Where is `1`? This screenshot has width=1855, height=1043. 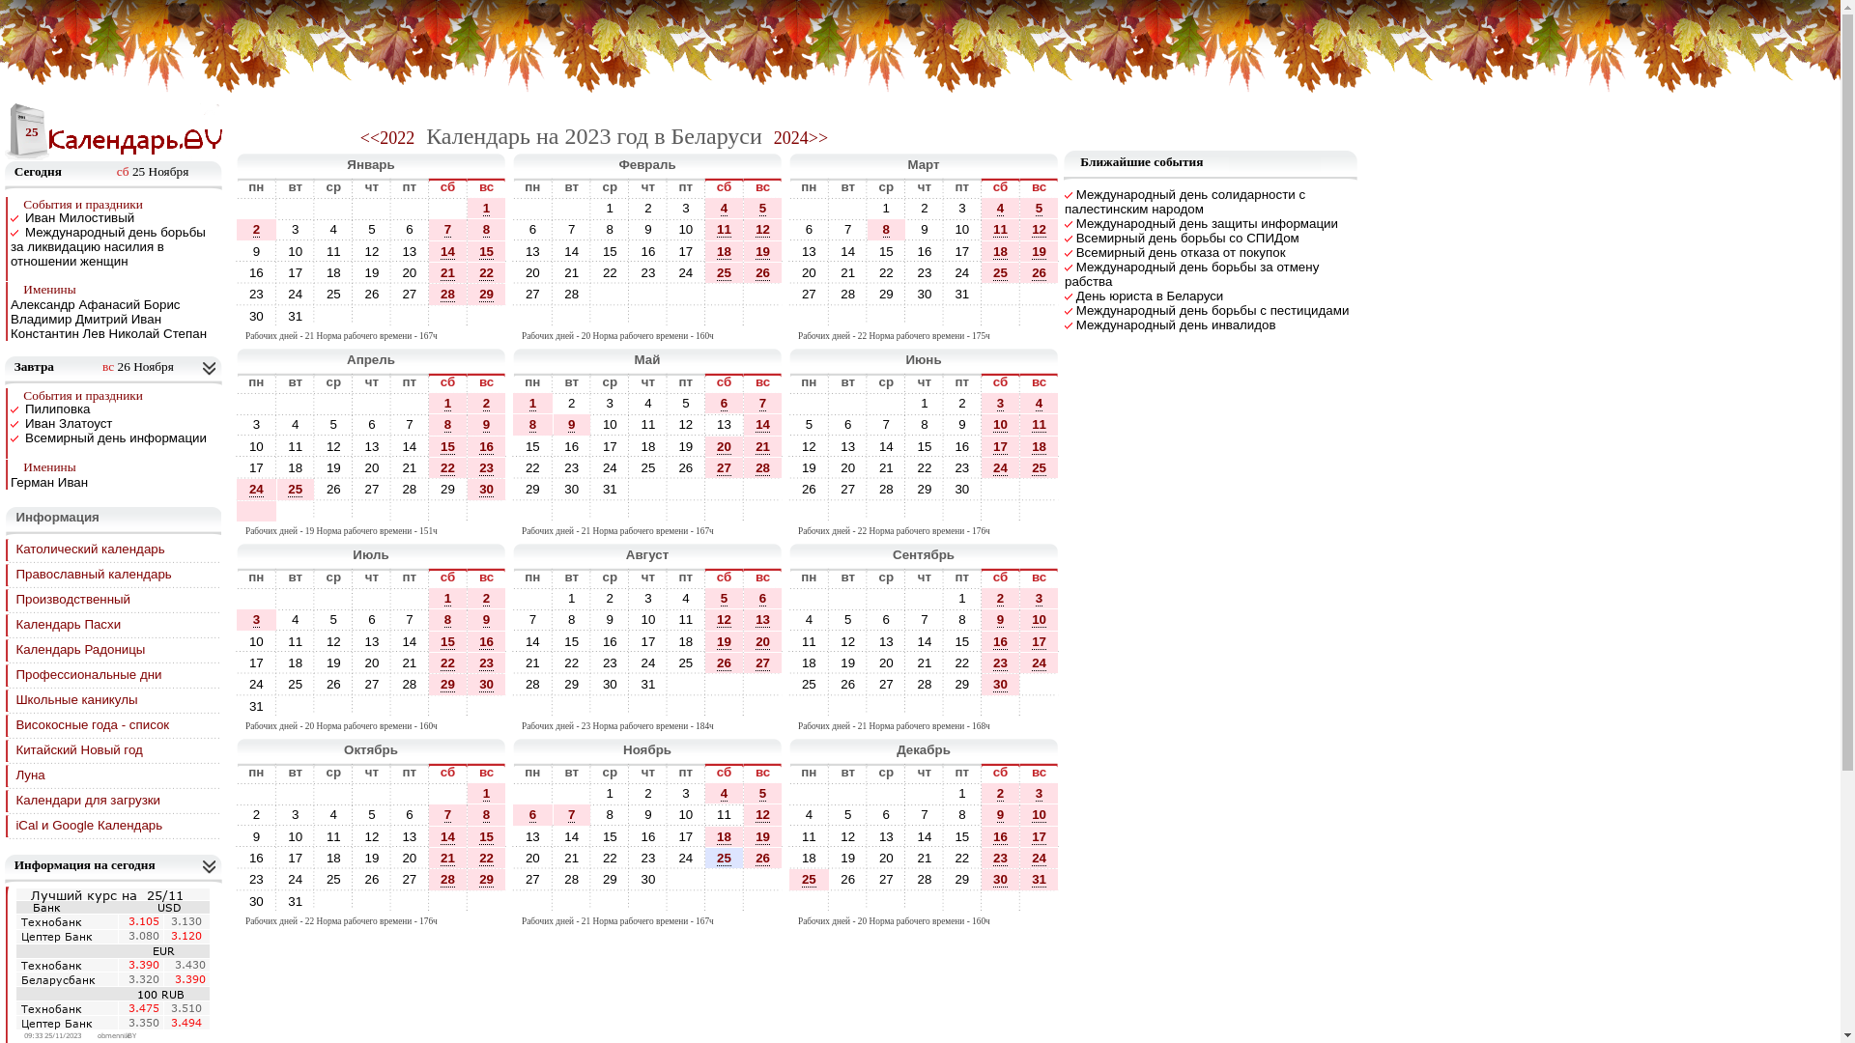 1 is located at coordinates (486, 209).